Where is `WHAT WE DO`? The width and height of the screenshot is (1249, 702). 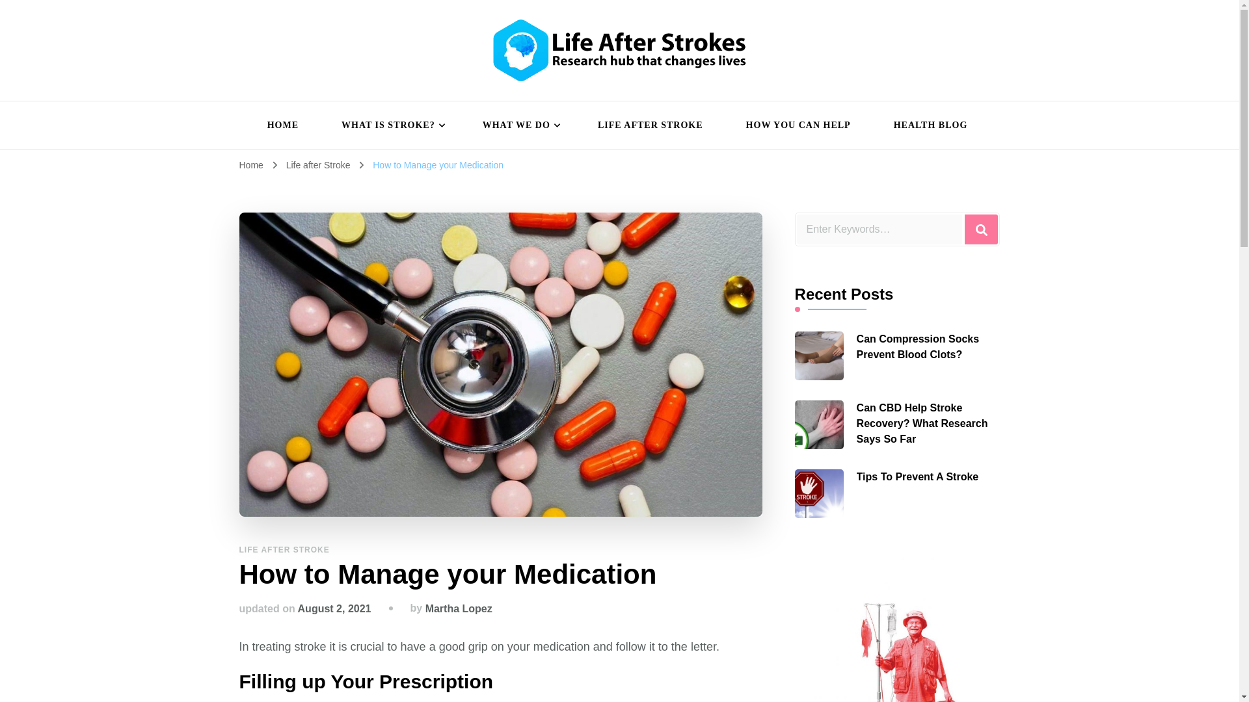 WHAT WE DO is located at coordinates (518, 125).